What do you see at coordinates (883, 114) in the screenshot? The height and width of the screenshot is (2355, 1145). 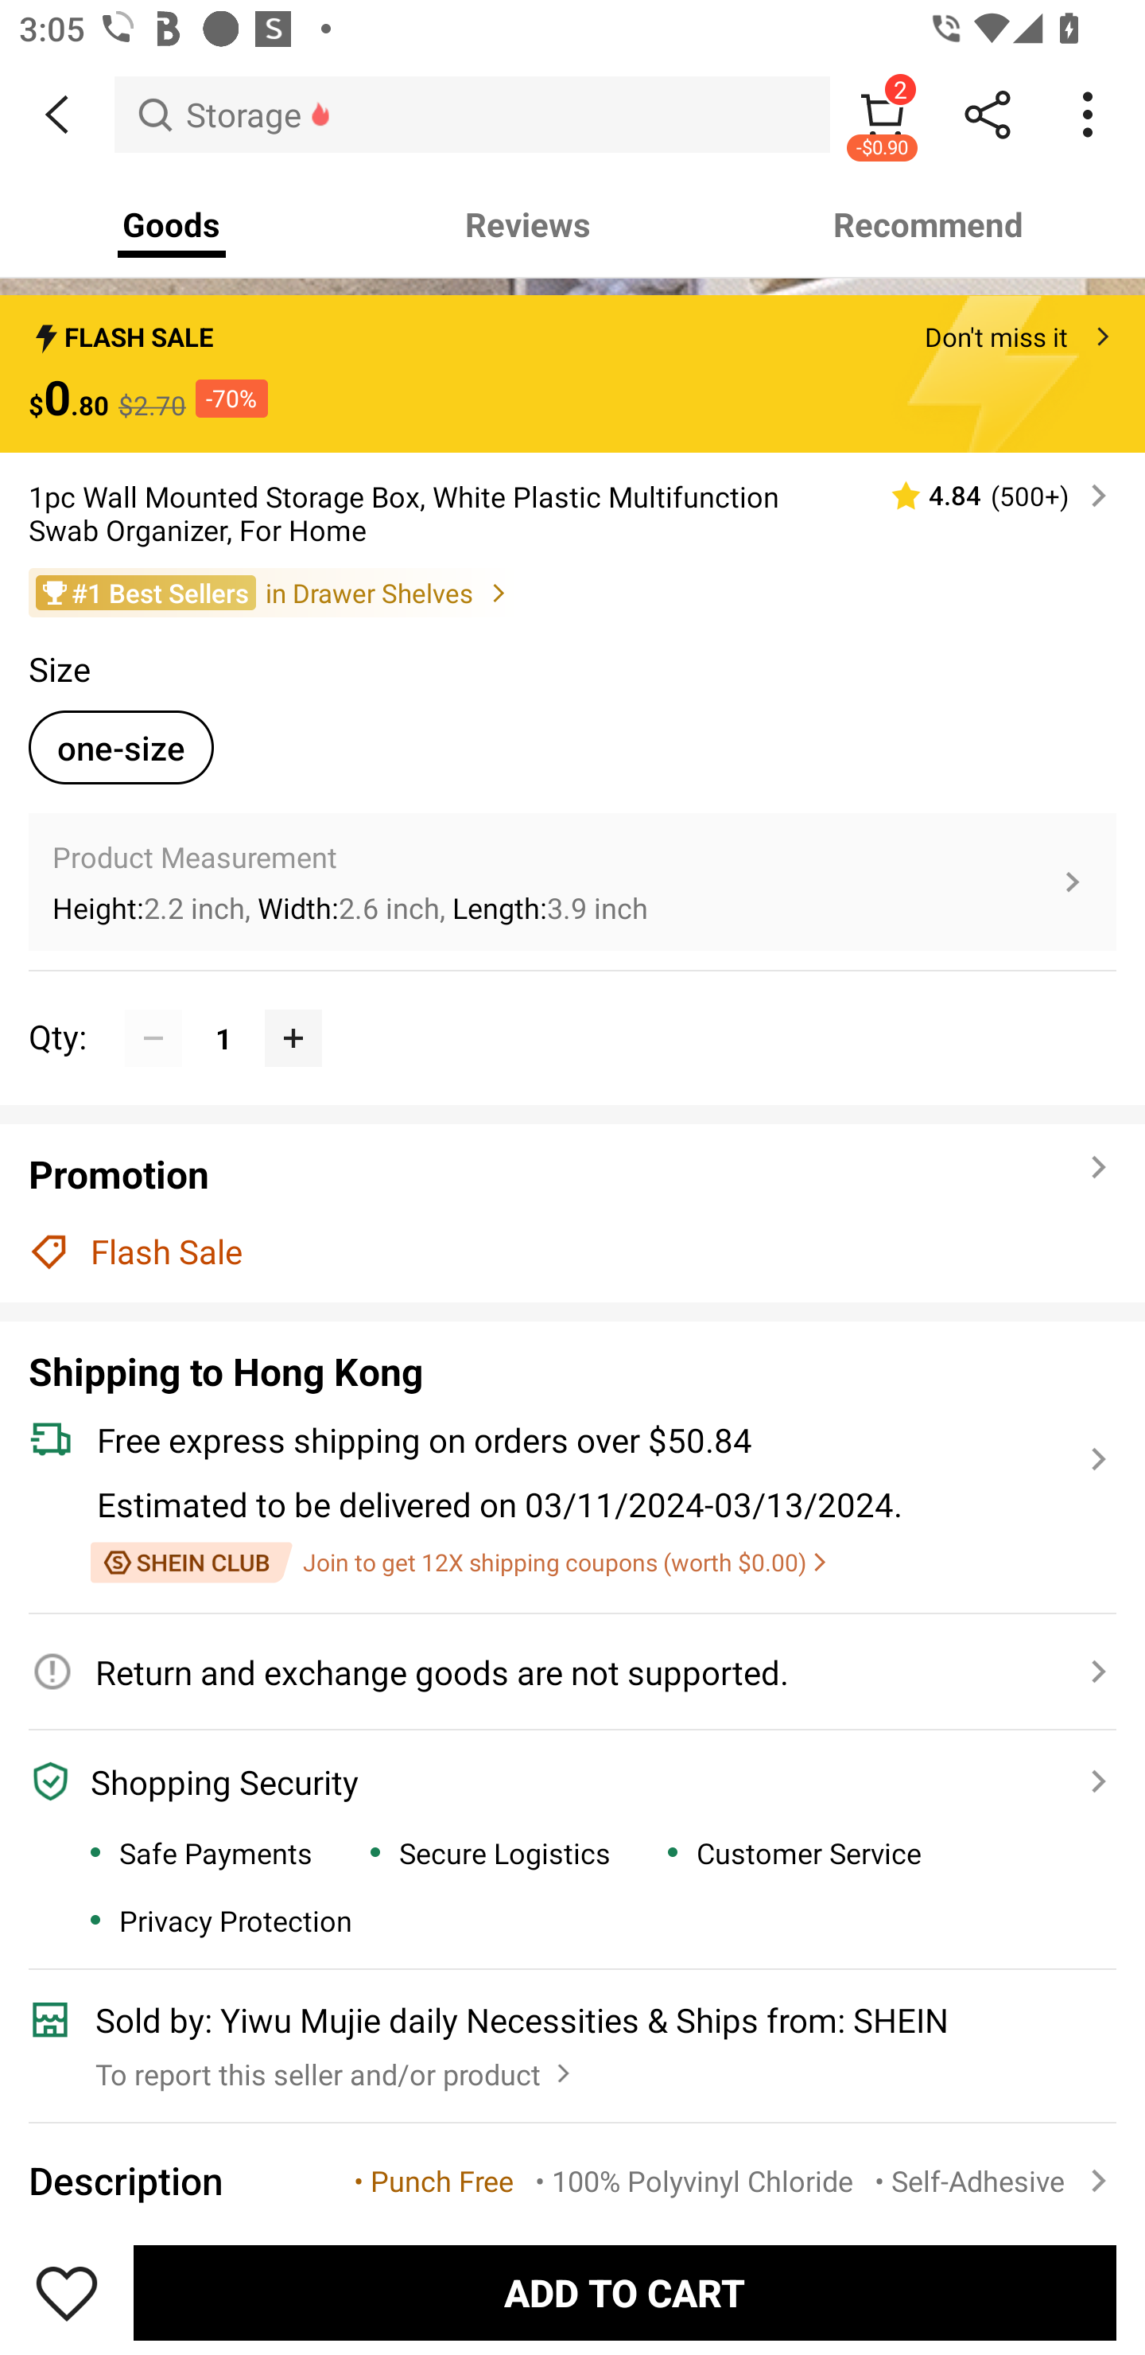 I see `2 -$0.90` at bounding box center [883, 114].